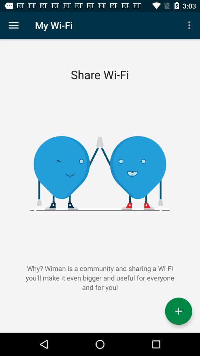 Image resolution: width=200 pixels, height=356 pixels. Describe the element at coordinates (179, 311) in the screenshot. I see `choose the icon below why wiman is icon` at that location.